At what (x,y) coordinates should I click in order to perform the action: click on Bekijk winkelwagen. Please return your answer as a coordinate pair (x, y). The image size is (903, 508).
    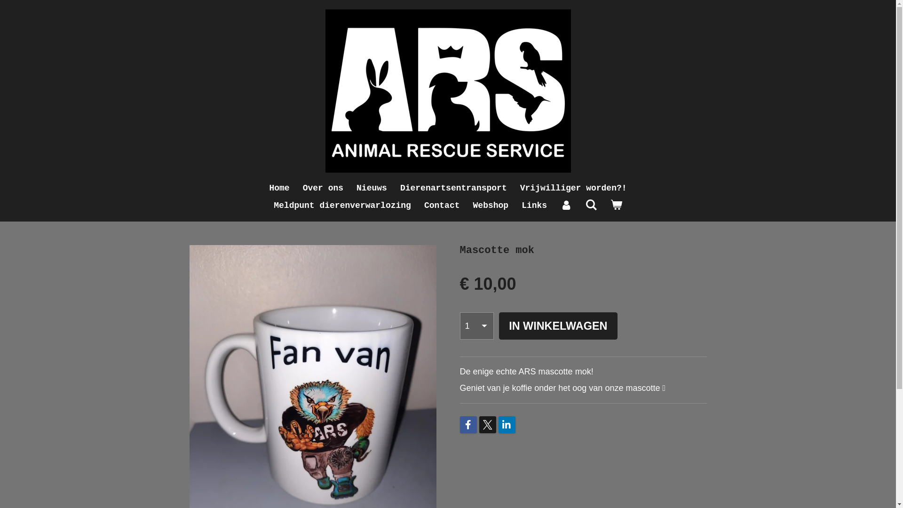
    Looking at the image, I should click on (616, 206).